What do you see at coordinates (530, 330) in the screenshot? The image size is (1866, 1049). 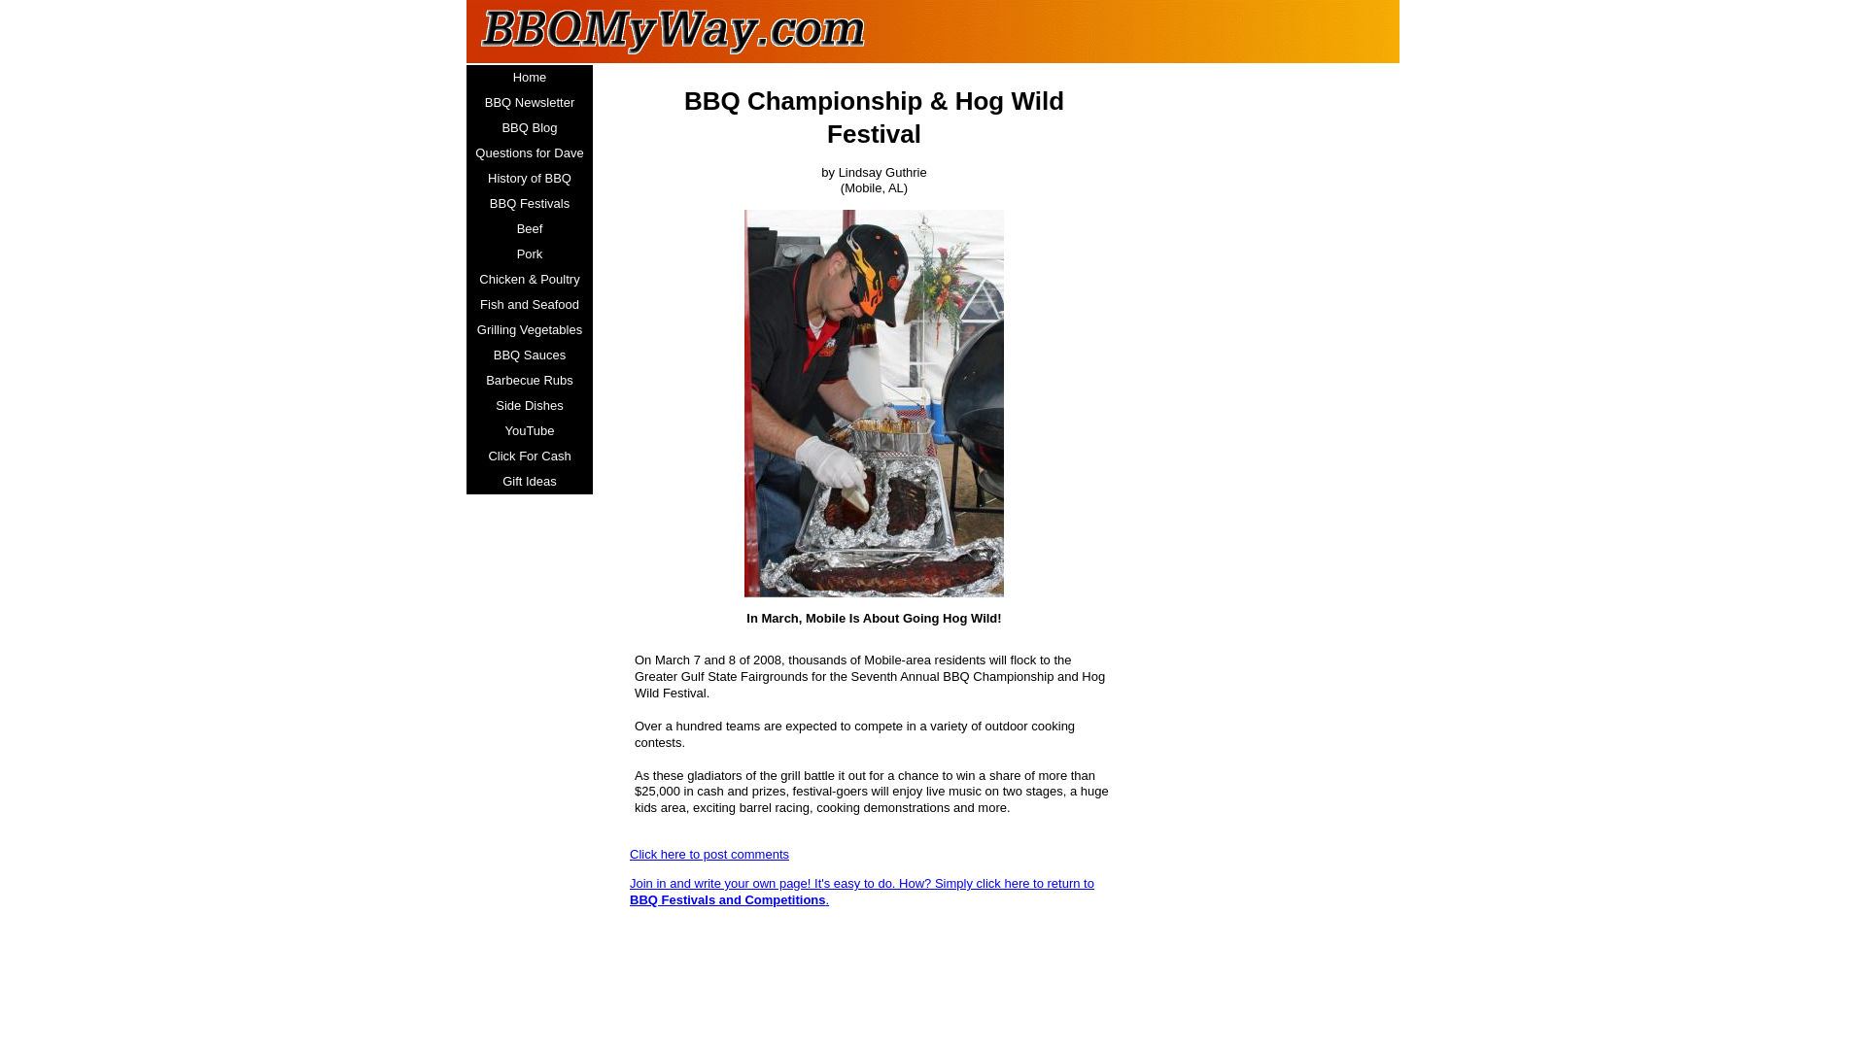 I see `Grilling Vegetables` at bounding box center [530, 330].